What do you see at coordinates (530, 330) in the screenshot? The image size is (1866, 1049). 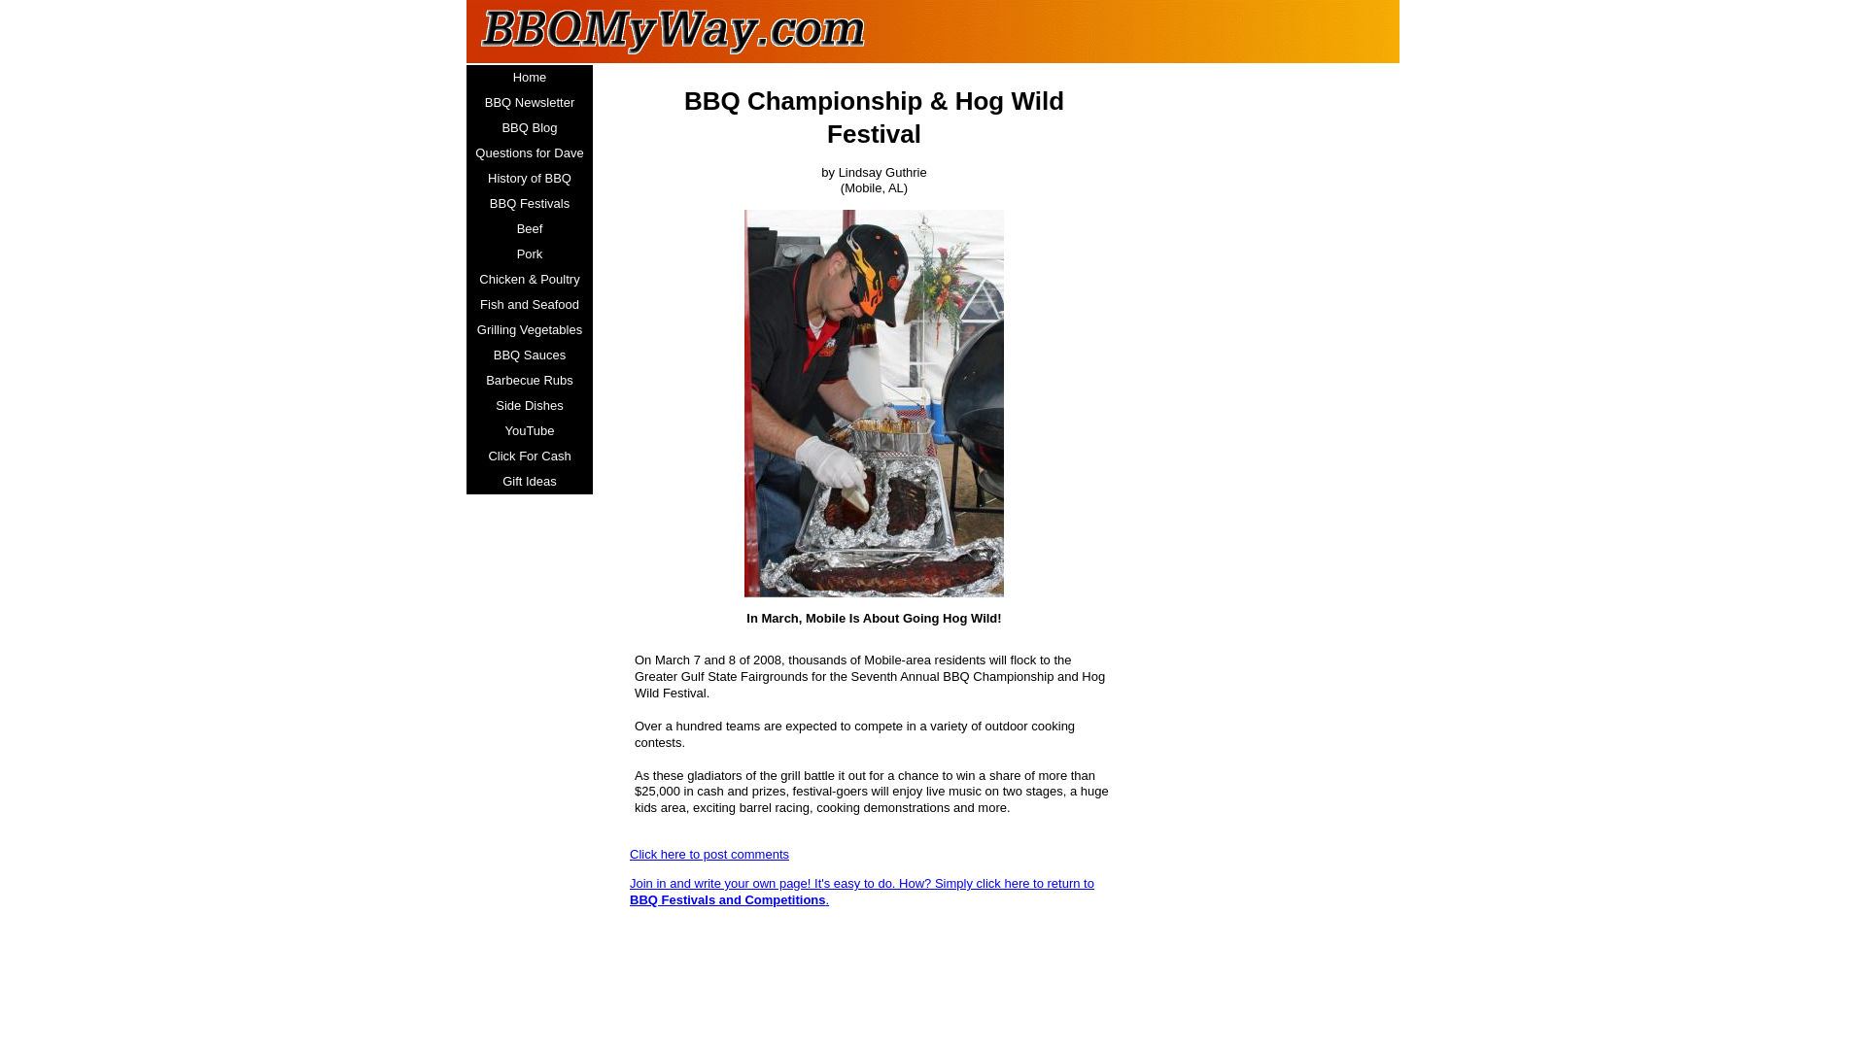 I see `Grilling Vegetables` at bounding box center [530, 330].